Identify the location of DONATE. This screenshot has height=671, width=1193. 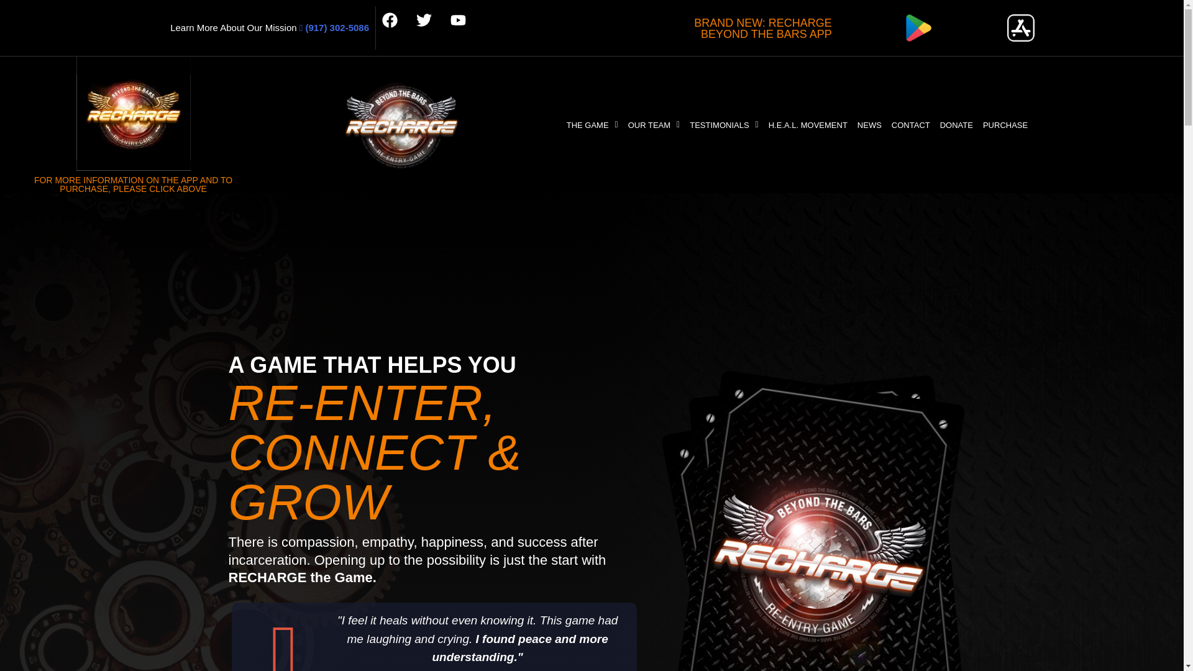
(957, 125).